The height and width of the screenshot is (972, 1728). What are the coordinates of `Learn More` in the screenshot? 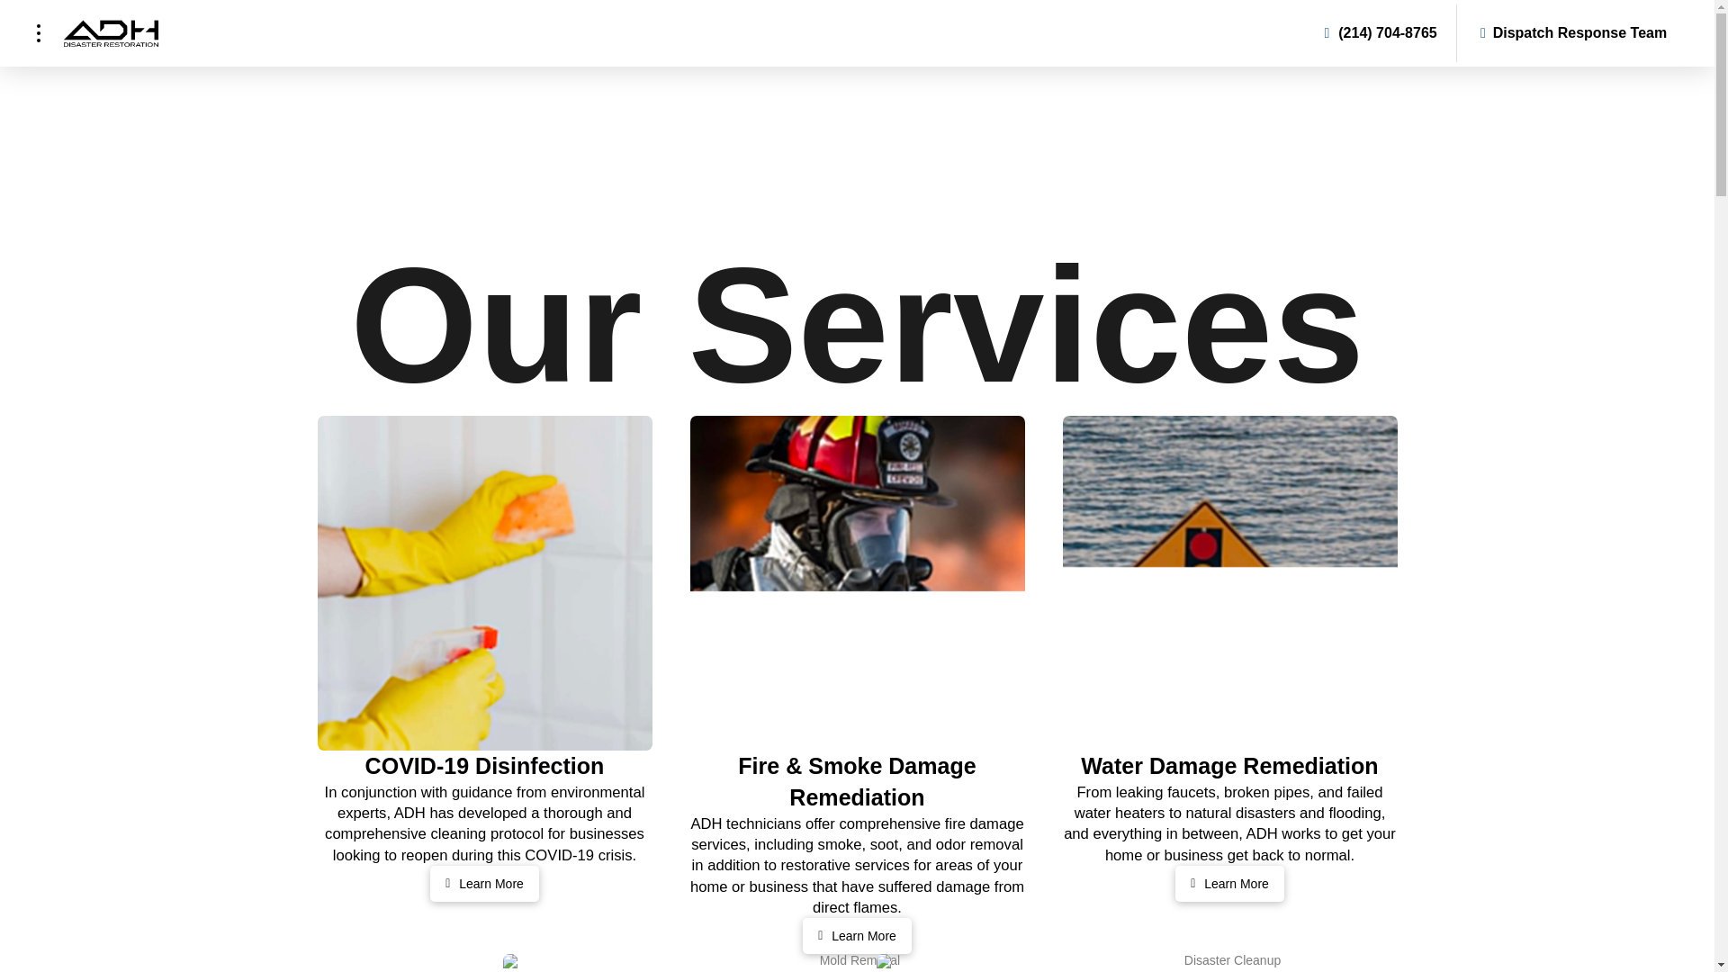 It's located at (1229, 884).